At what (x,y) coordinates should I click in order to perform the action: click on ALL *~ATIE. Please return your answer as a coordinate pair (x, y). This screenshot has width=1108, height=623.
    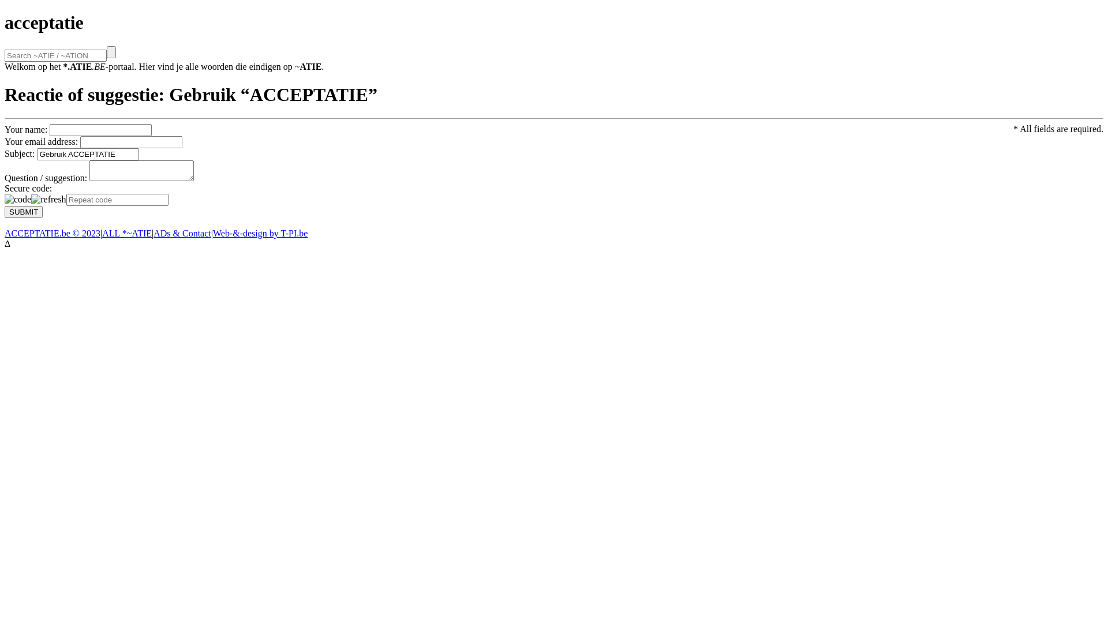
    Looking at the image, I should click on (127, 233).